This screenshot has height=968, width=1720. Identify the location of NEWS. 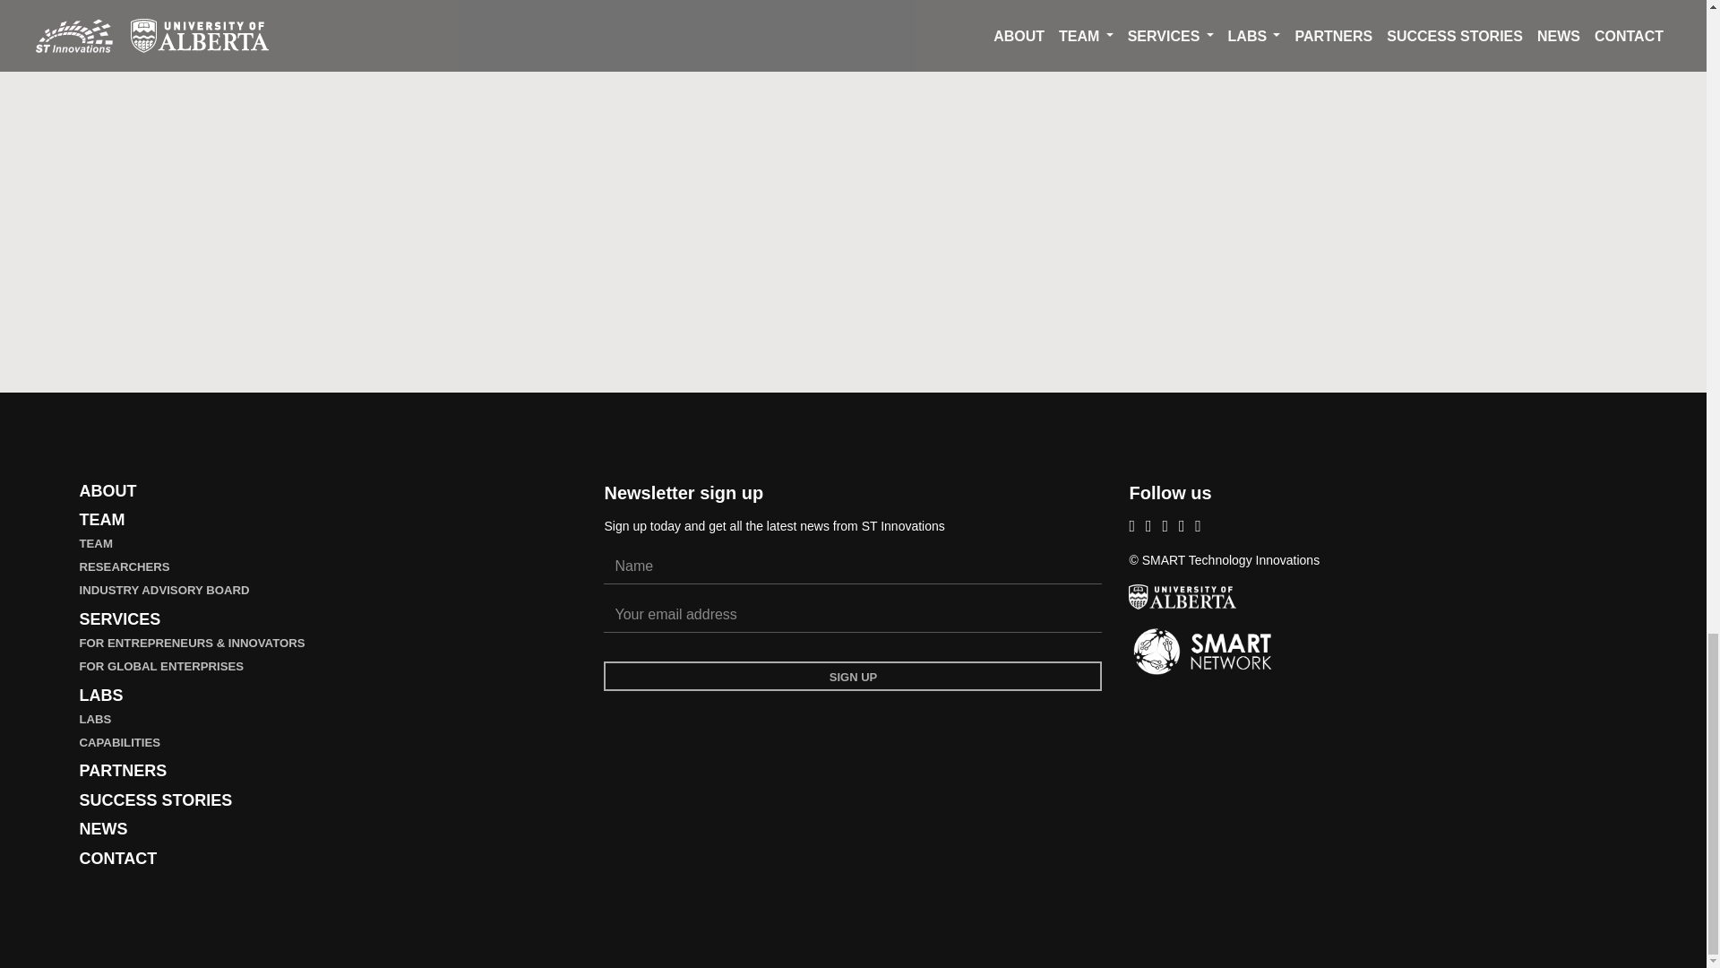
(103, 828).